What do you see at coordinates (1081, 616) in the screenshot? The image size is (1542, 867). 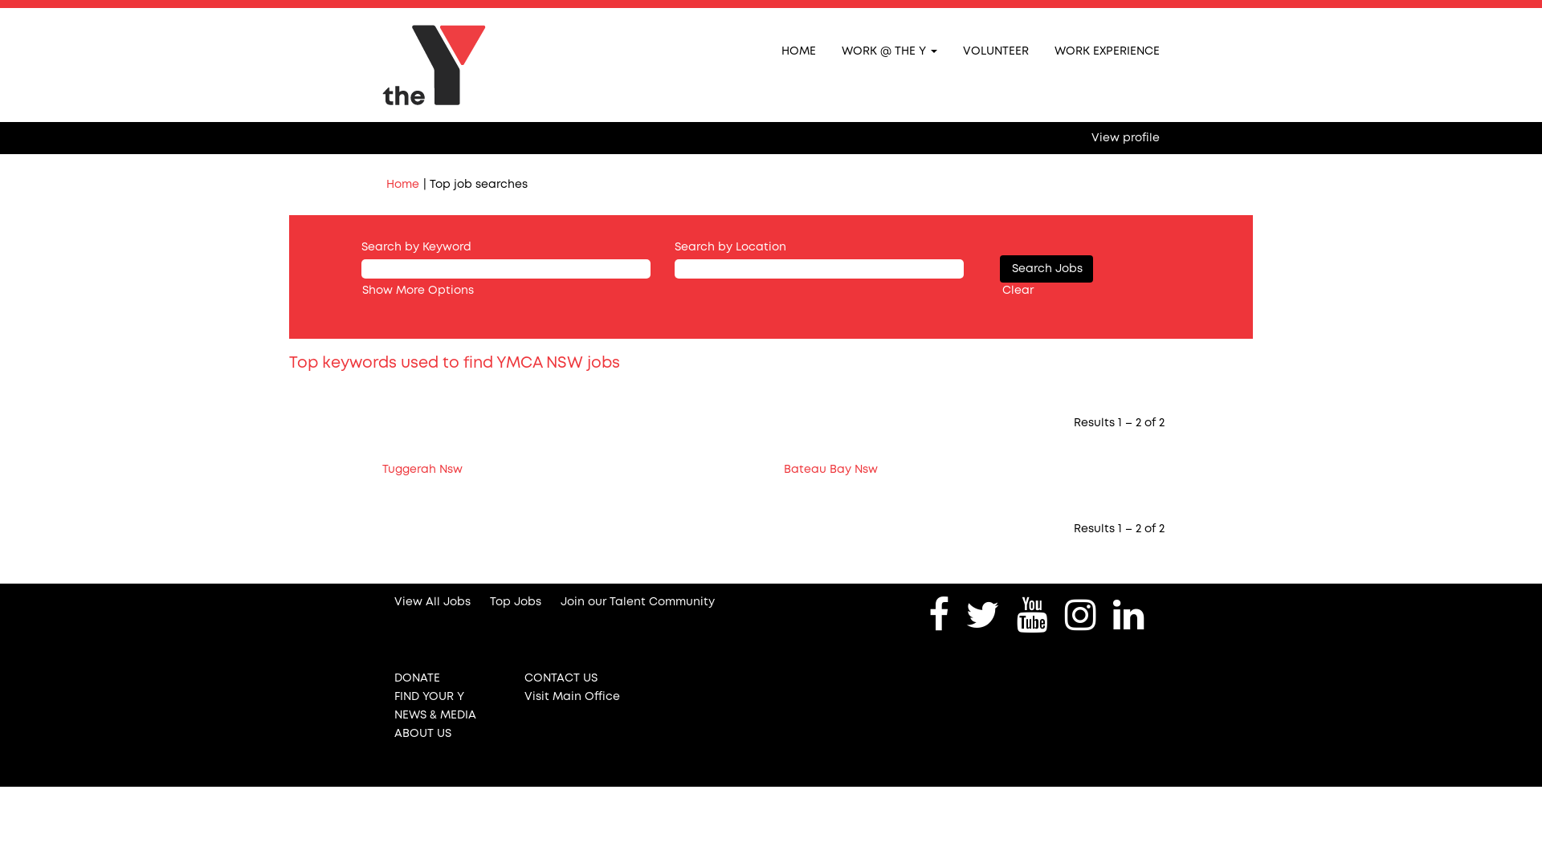 I see `instagram` at bounding box center [1081, 616].